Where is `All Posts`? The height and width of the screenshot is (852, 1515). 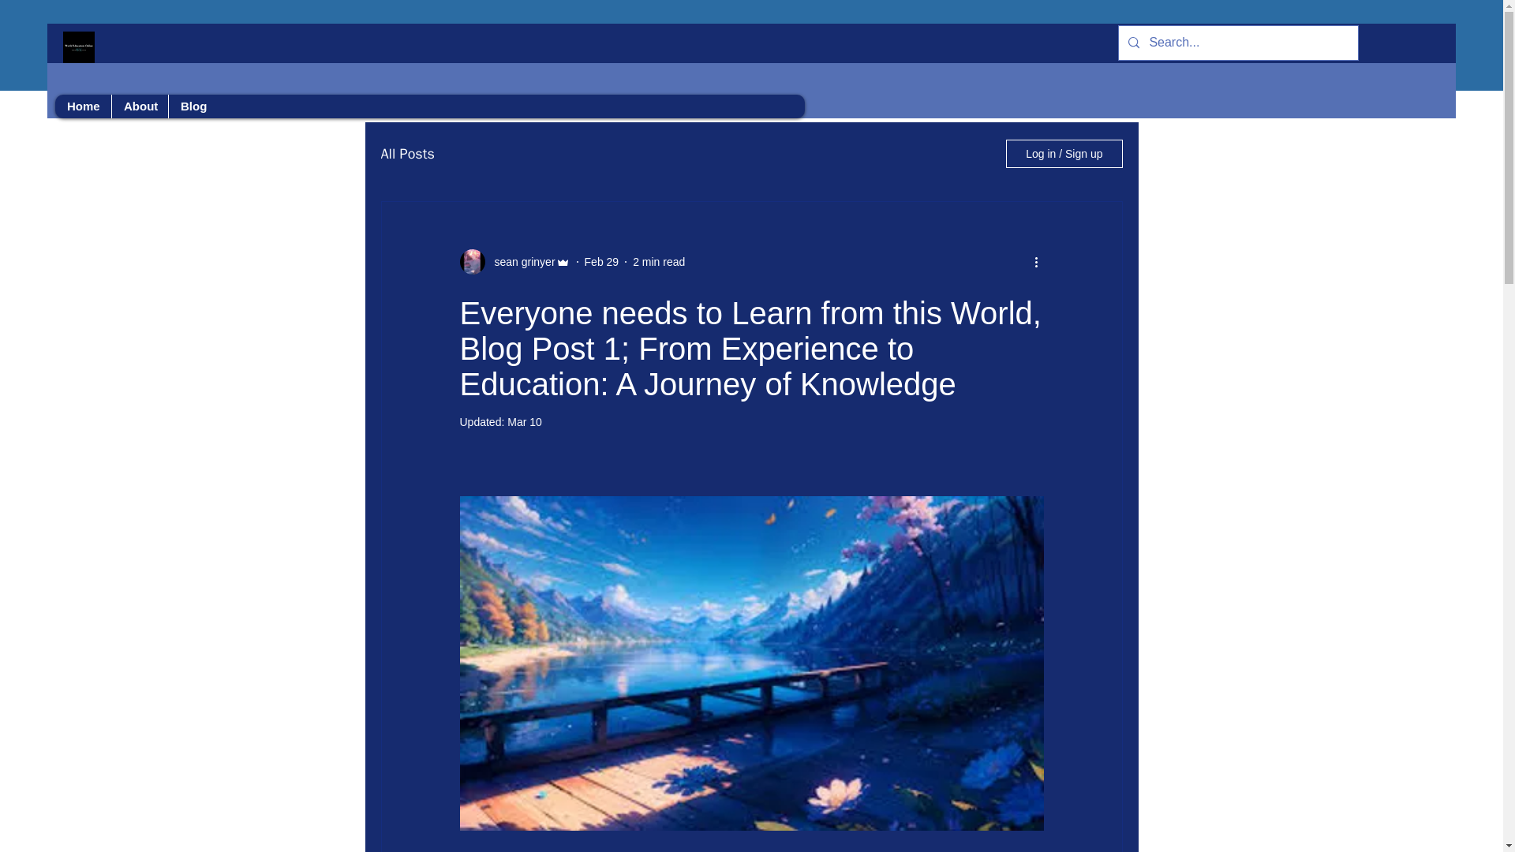
All Posts is located at coordinates (406, 153).